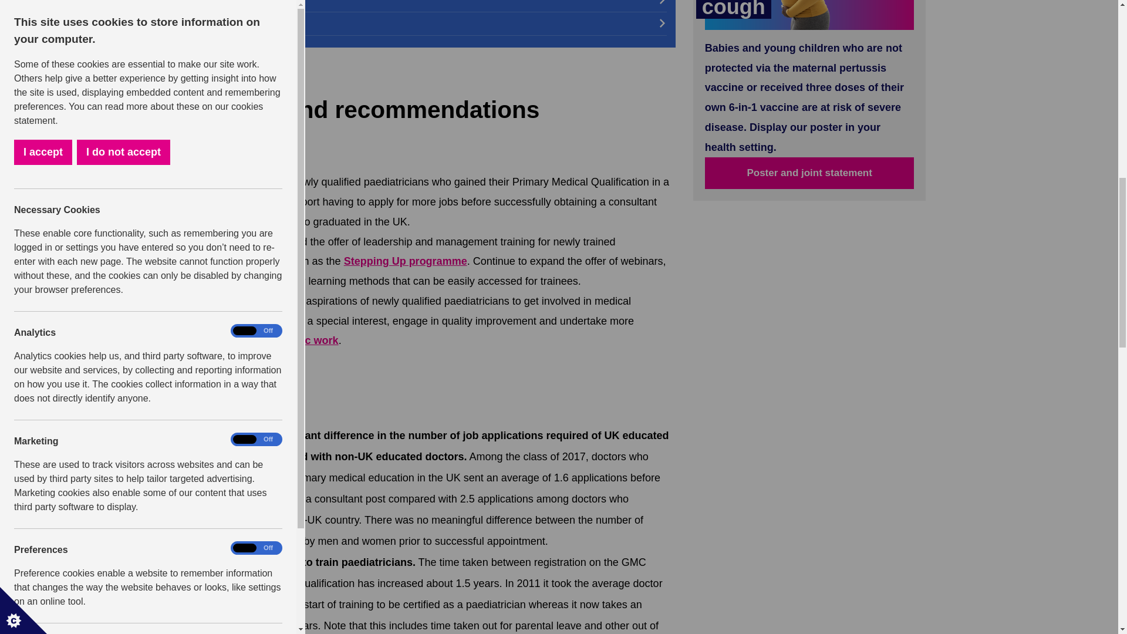 The height and width of the screenshot is (634, 1127). What do you see at coordinates (433, 23) in the screenshot?
I see `Downloads` at bounding box center [433, 23].